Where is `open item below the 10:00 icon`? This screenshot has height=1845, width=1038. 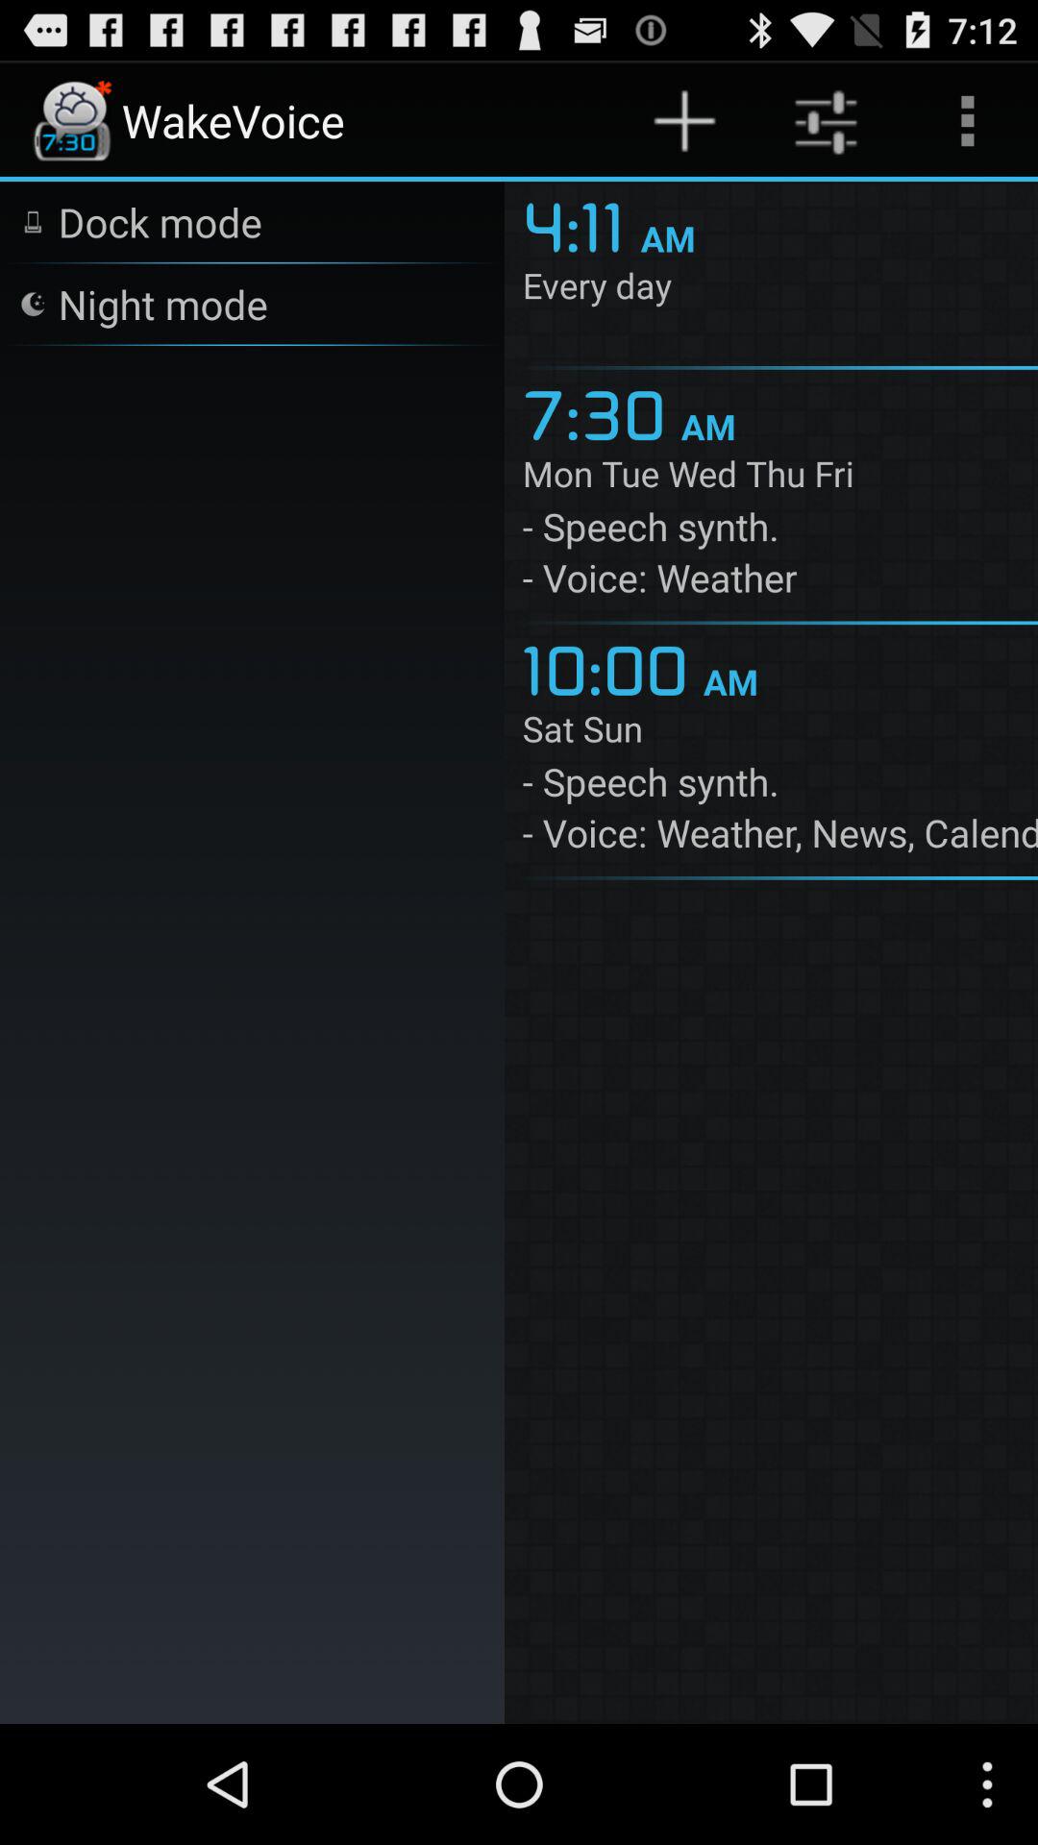
open item below the 10:00 icon is located at coordinates (780, 732).